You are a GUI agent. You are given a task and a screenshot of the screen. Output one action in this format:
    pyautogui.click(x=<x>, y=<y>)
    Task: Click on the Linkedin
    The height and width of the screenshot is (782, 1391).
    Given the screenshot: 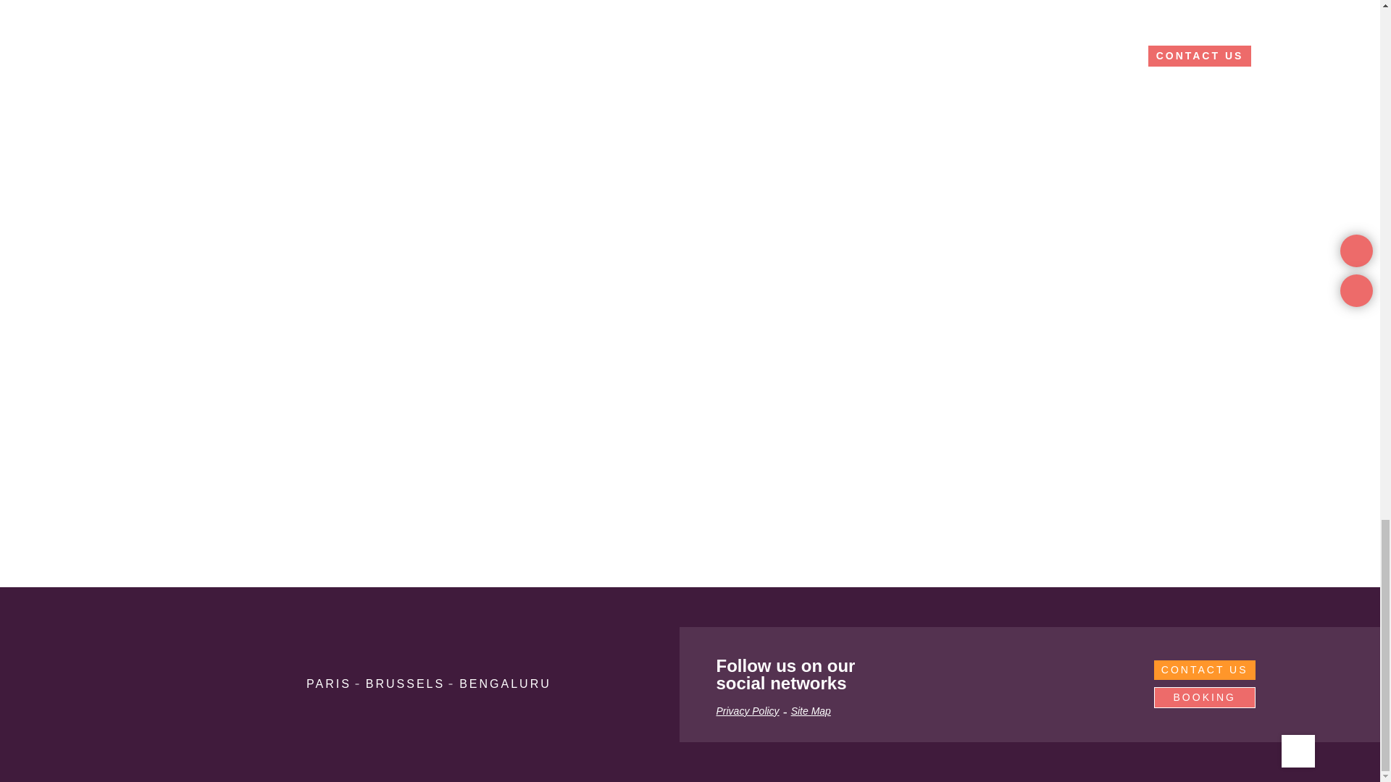 What is the action you would take?
    pyautogui.click(x=908, y=675)
    